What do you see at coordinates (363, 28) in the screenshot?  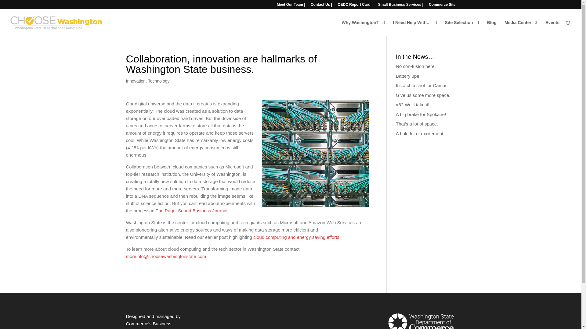 I see `Why Washington?` at bounding box center [363, 28].